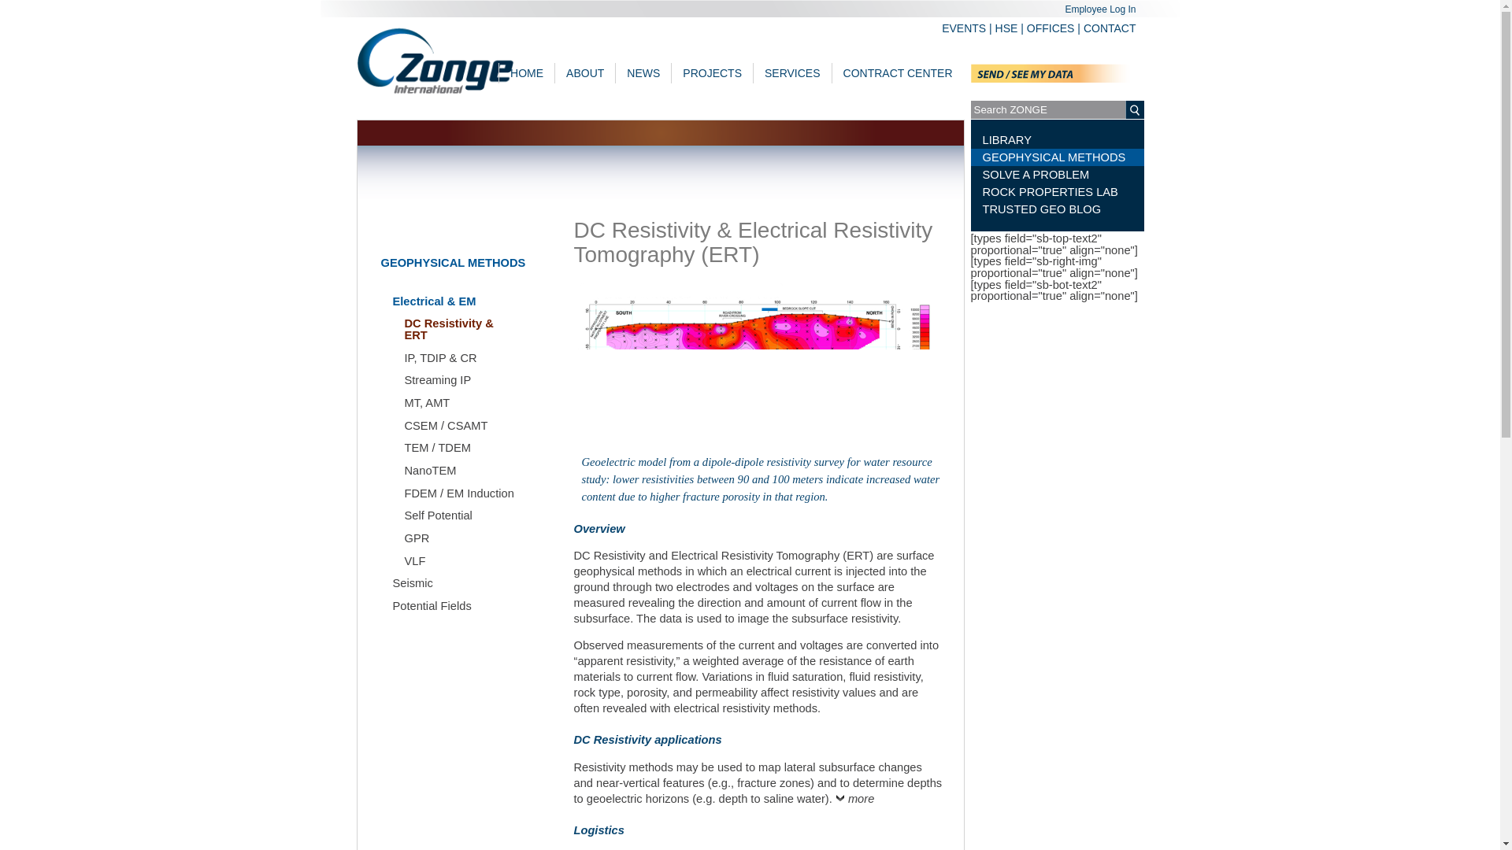  I want to click on Search ZONGE, so click(1051, 110).